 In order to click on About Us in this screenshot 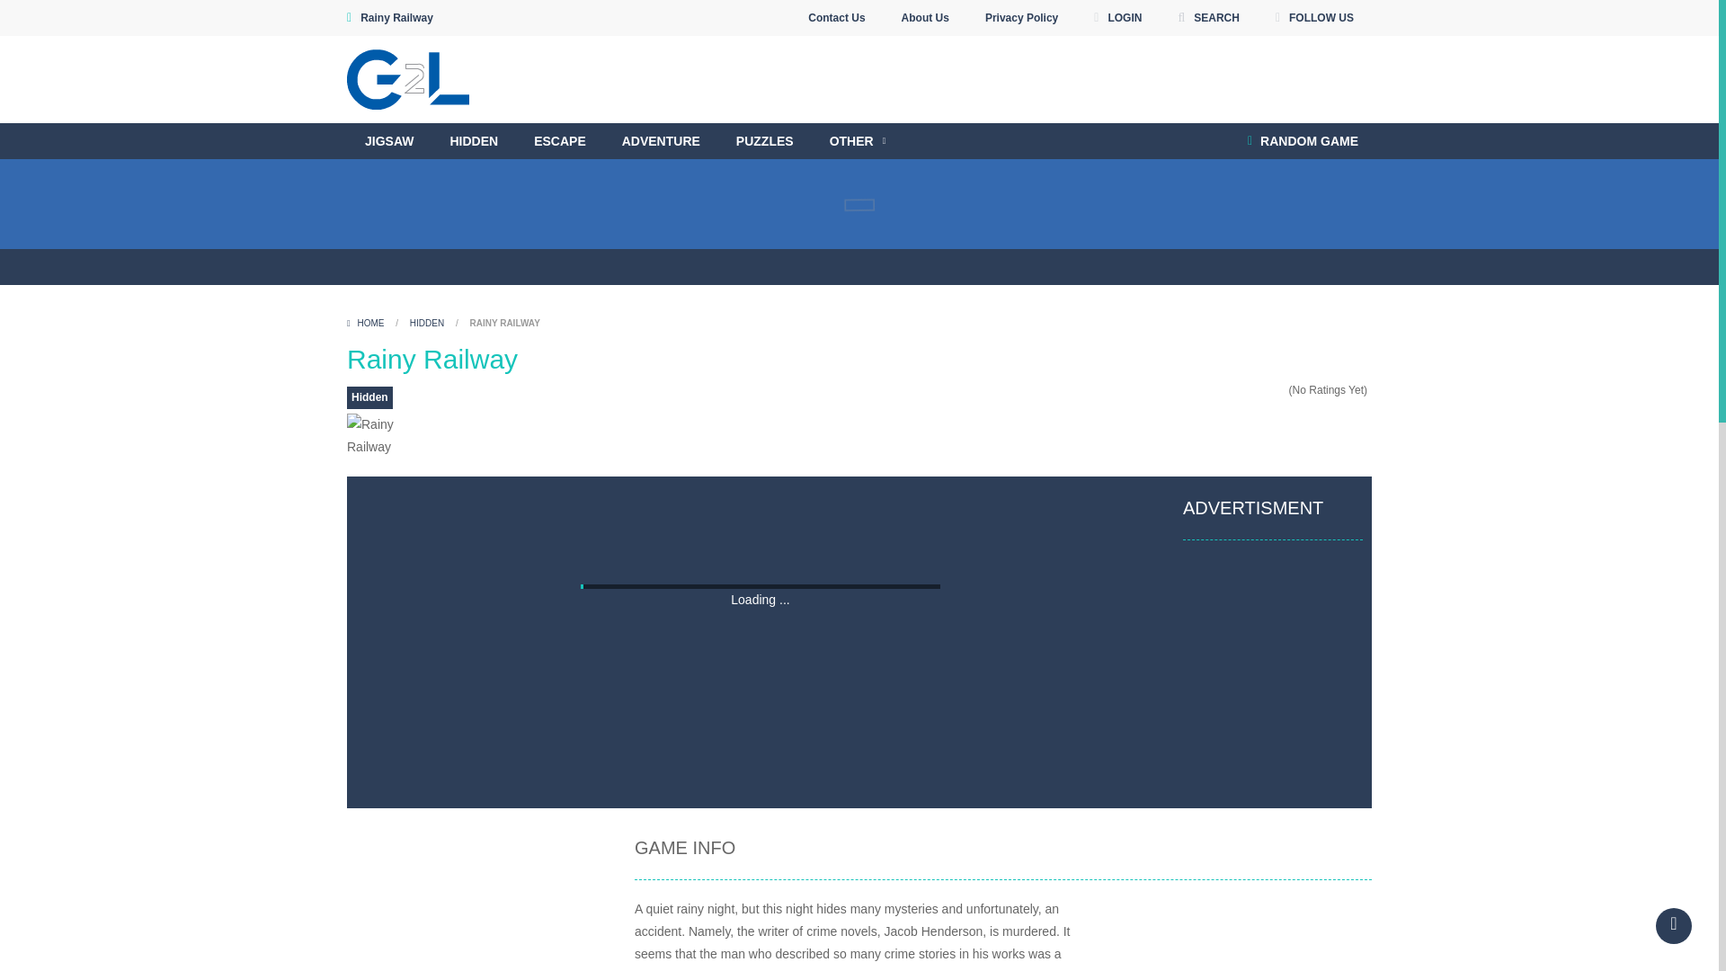, I will do `click(926, 18)`.